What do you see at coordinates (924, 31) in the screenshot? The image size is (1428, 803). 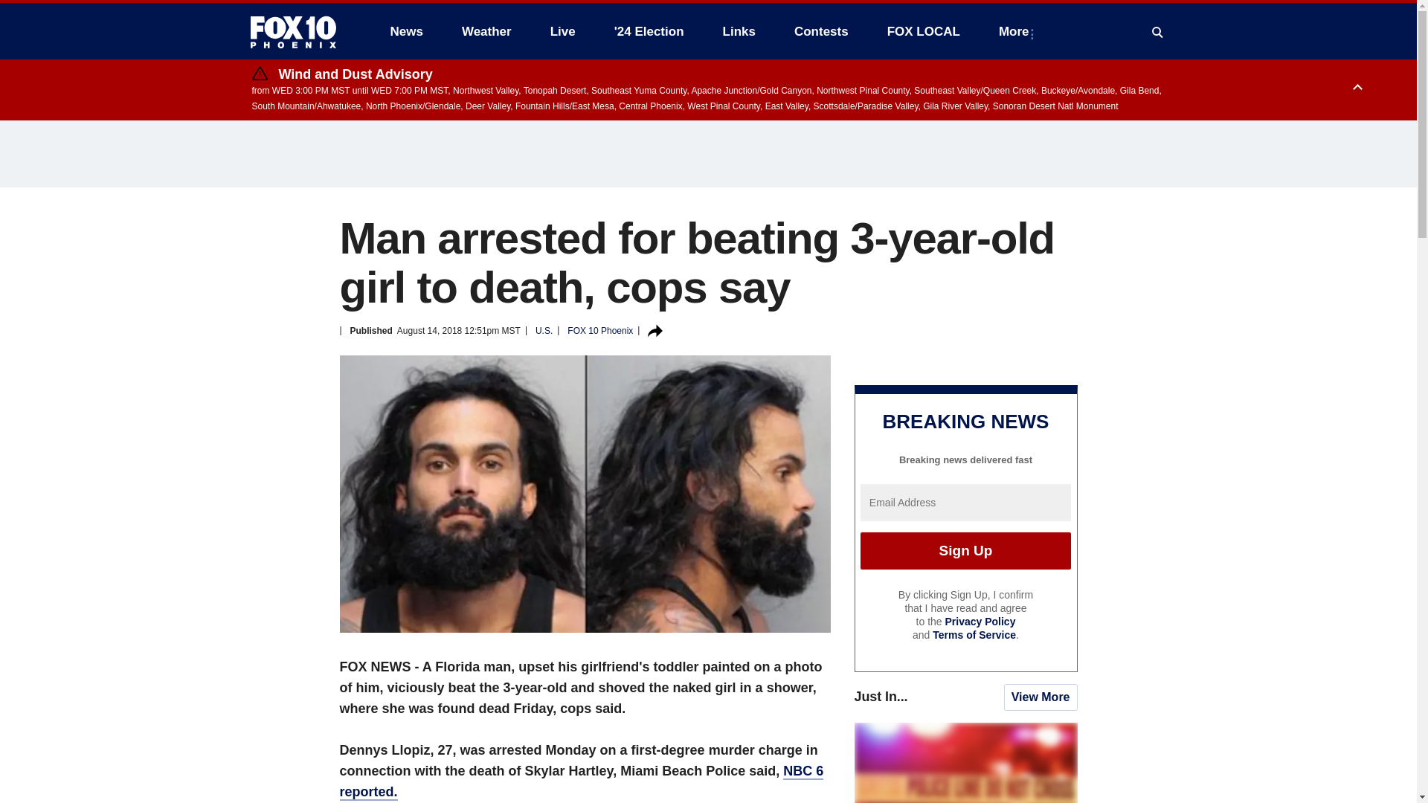 I see `FOX LOCAL` at bounding box center [924, 31].